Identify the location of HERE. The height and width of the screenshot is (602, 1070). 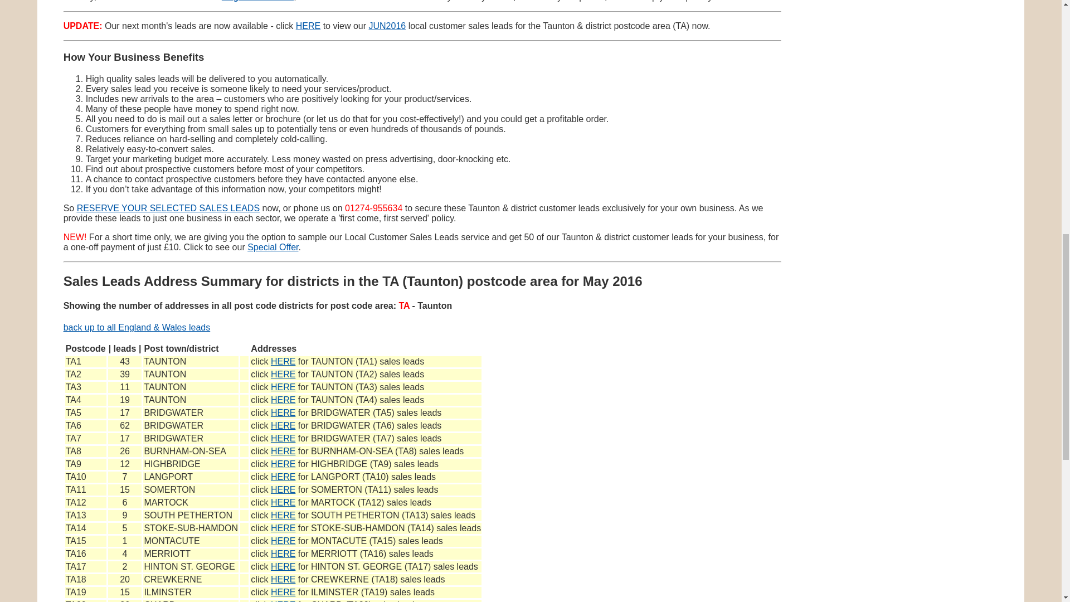
(283, 554).